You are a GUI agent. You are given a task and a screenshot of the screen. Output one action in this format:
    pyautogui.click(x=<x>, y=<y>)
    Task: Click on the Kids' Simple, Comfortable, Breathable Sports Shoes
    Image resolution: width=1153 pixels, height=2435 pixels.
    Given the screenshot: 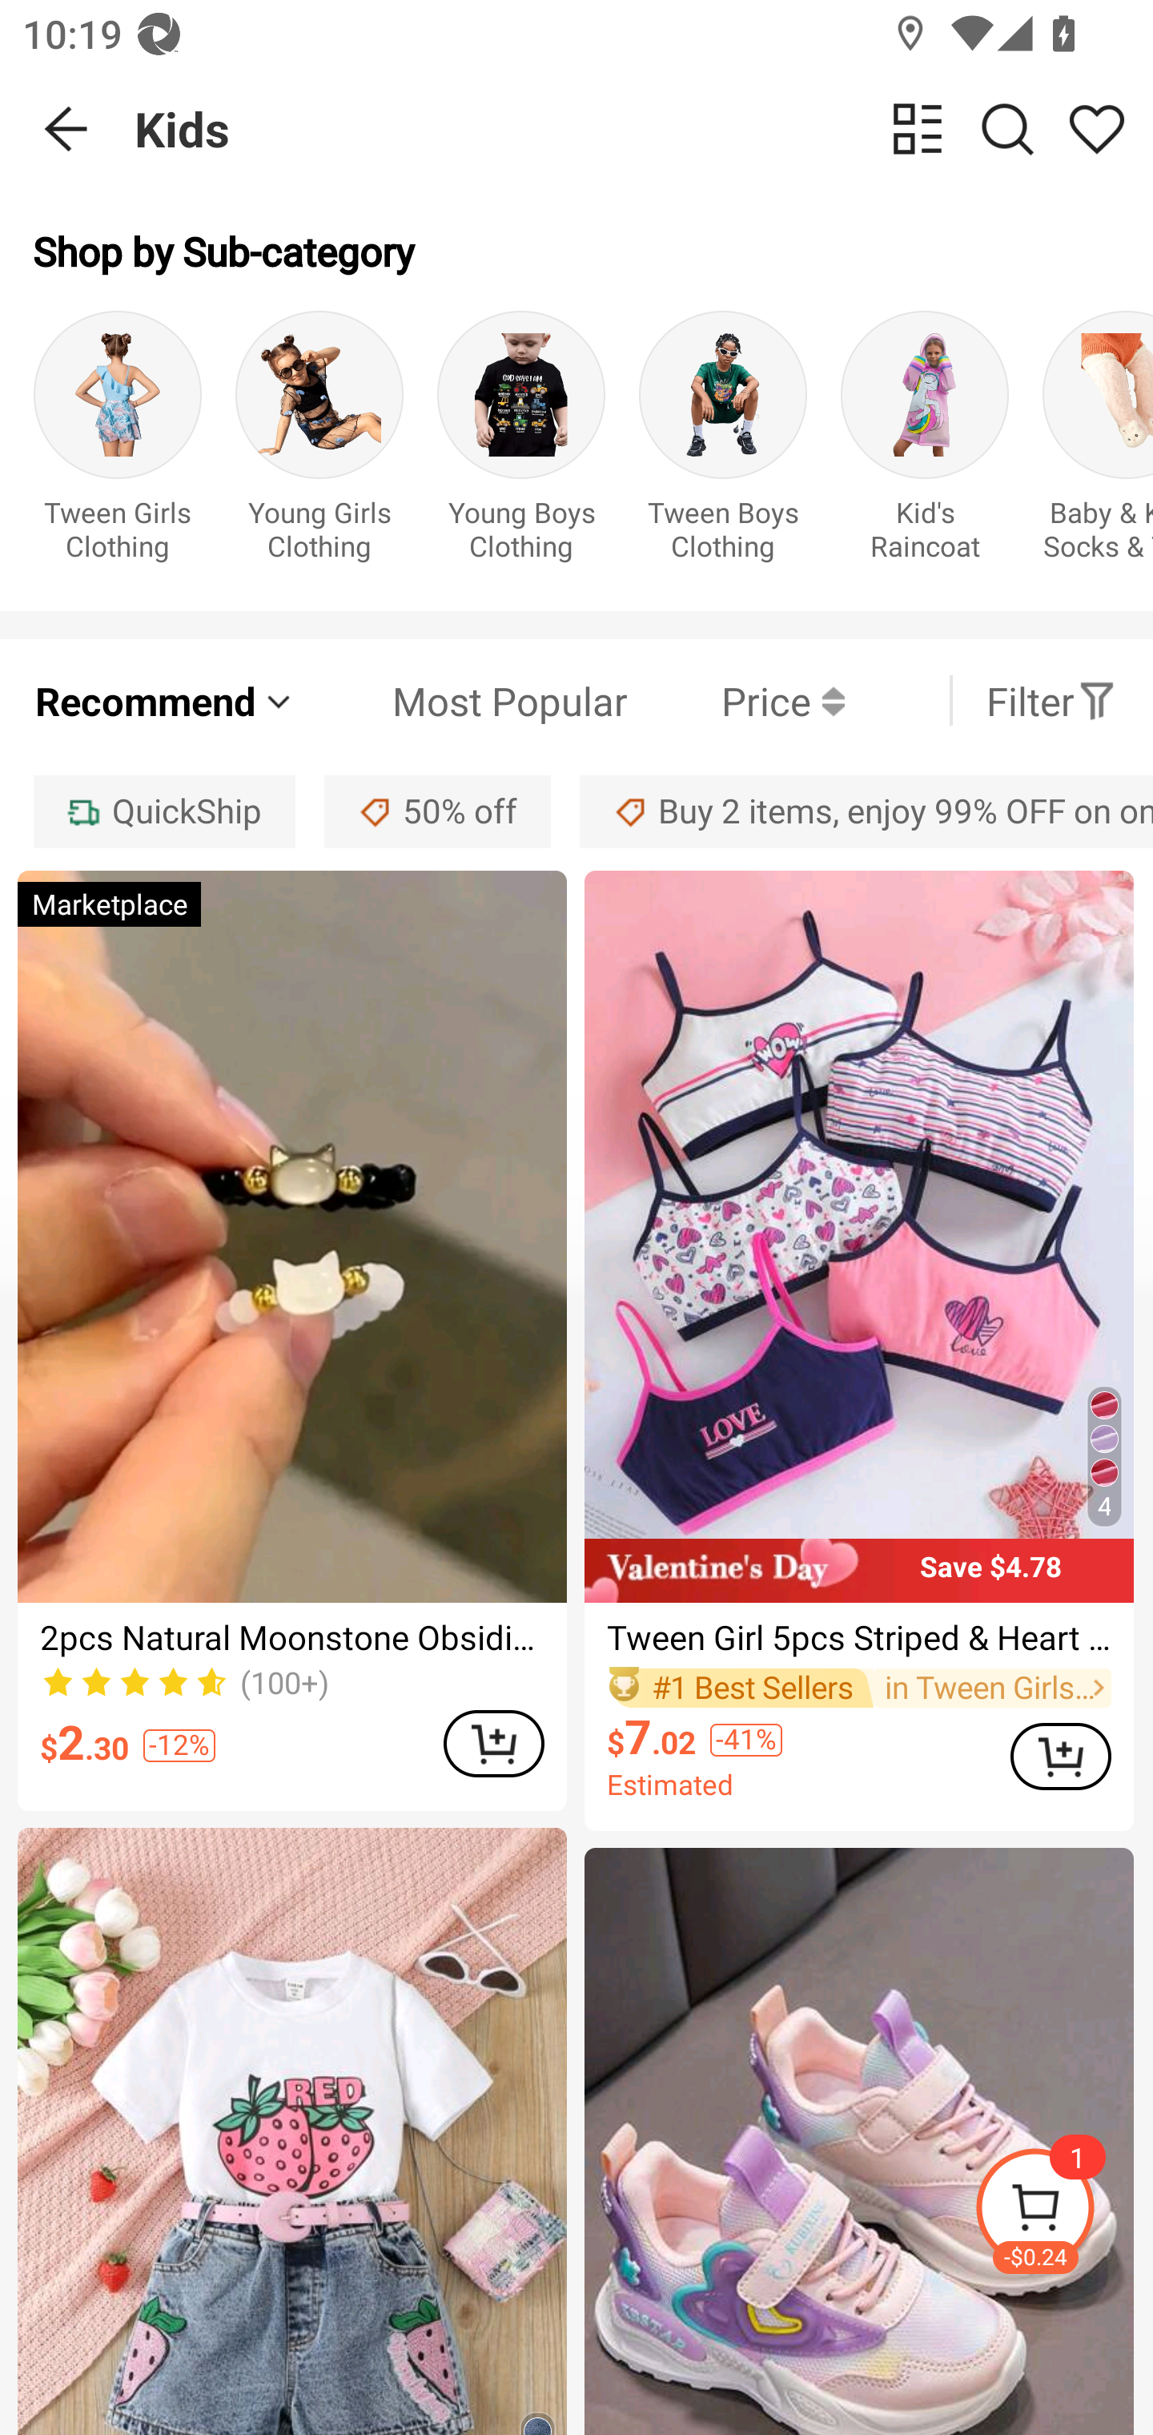 What is the action you would take?
    pyautogui.click(x=858, y=2142)
    